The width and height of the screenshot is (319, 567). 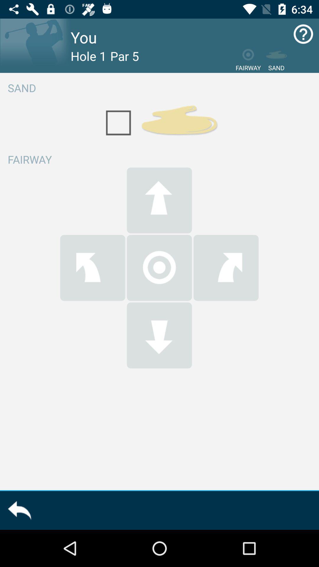 What do you see at coordinates (93, 268) in the screenshot?
I see `putt left` at bounding box center [93, 268].